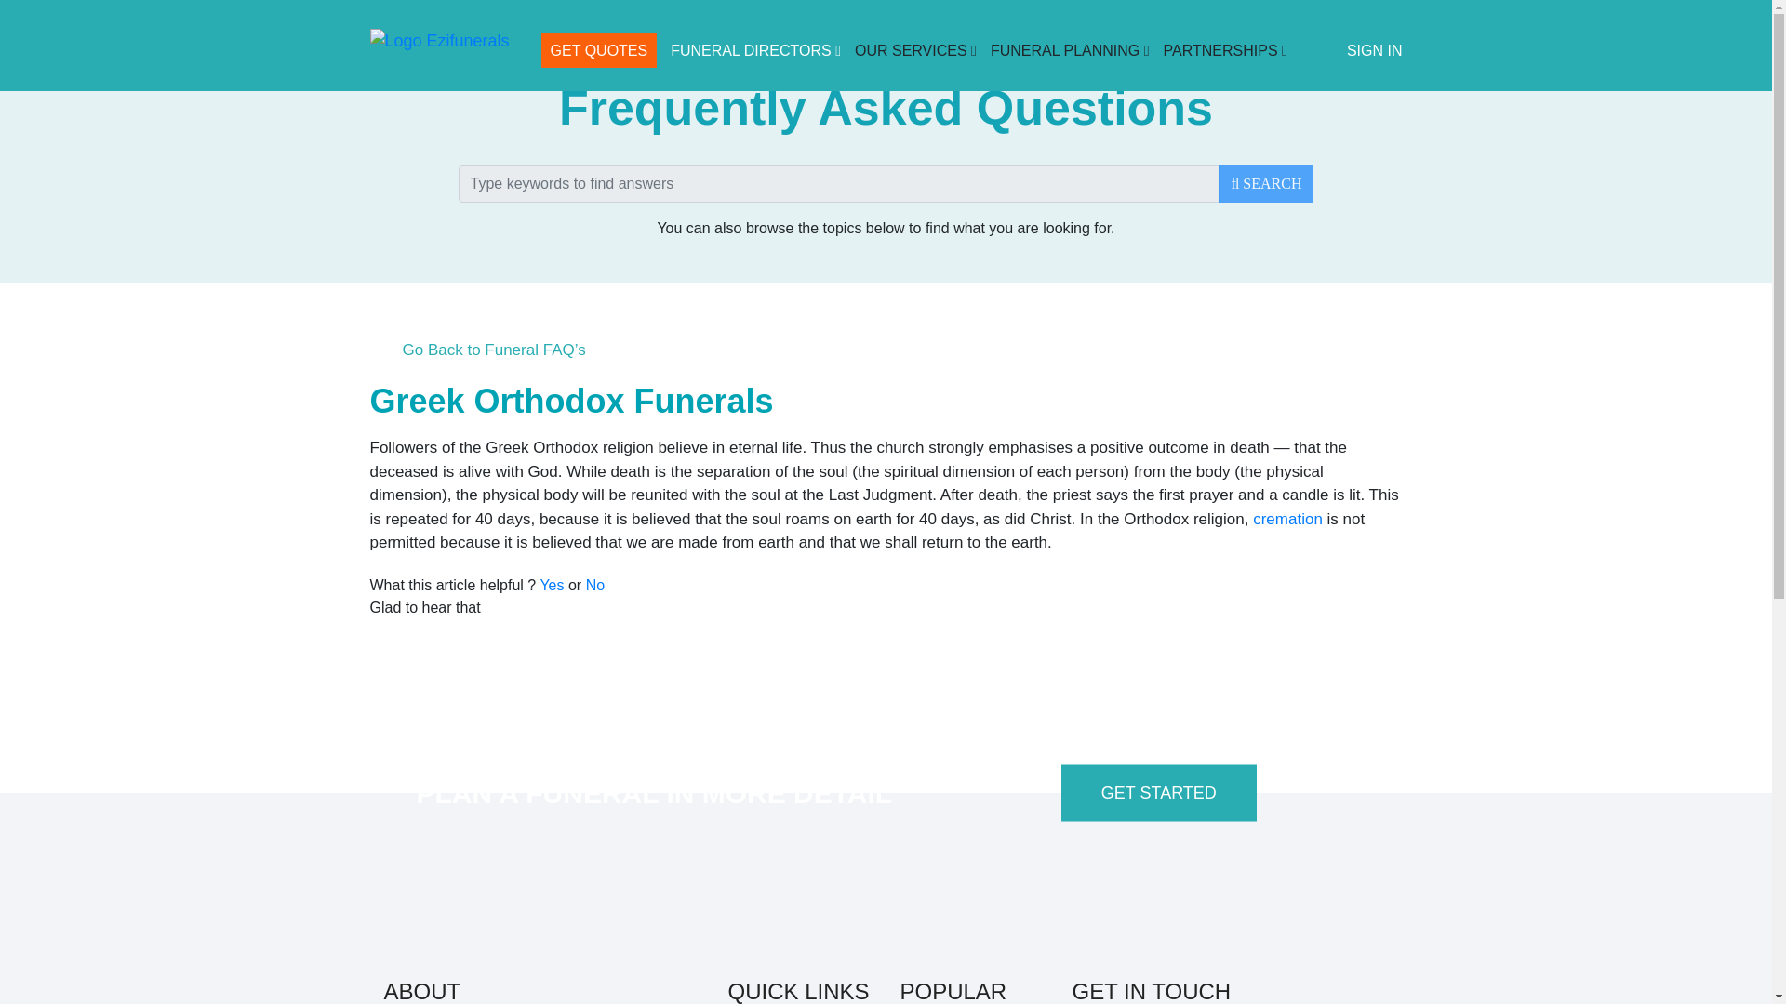 This screenshot has height=1004, width=1786. I want to click on GET QUOTES, so click(599, 50).